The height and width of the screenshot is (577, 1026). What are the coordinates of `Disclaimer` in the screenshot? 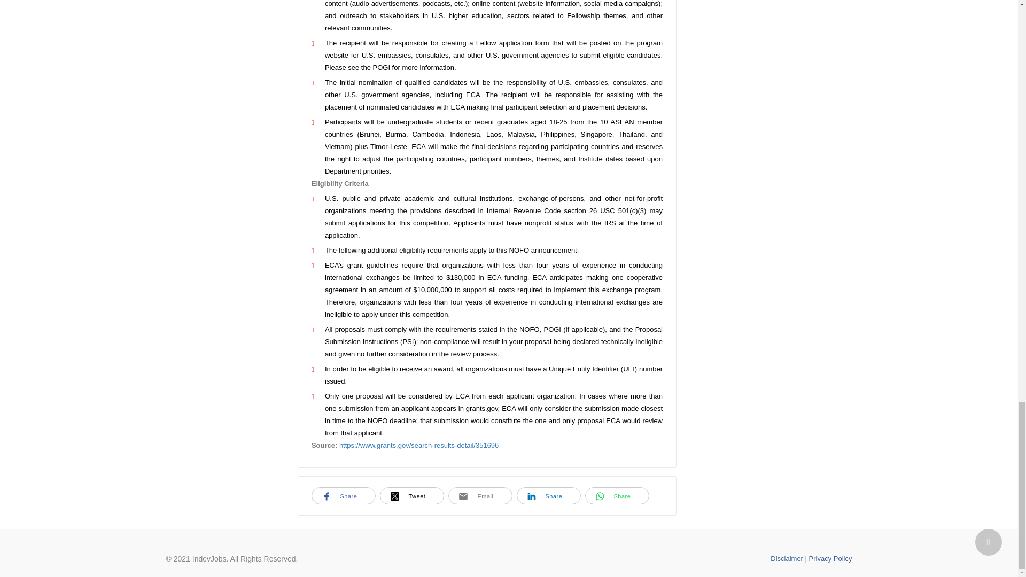 It's located at (787, 558).